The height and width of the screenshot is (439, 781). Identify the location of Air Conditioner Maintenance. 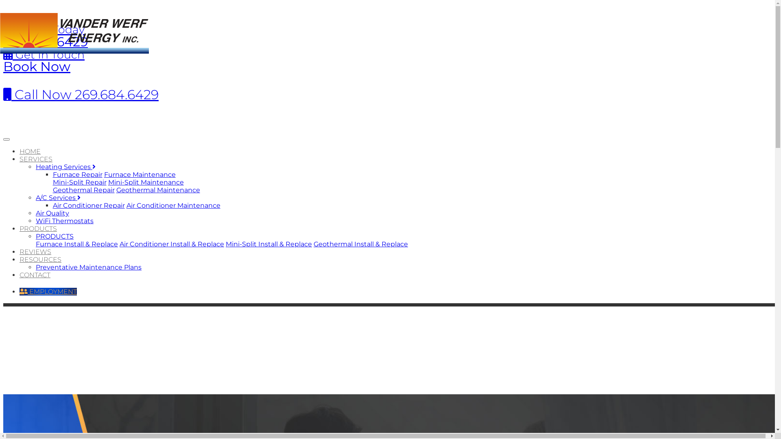
(173, 206).